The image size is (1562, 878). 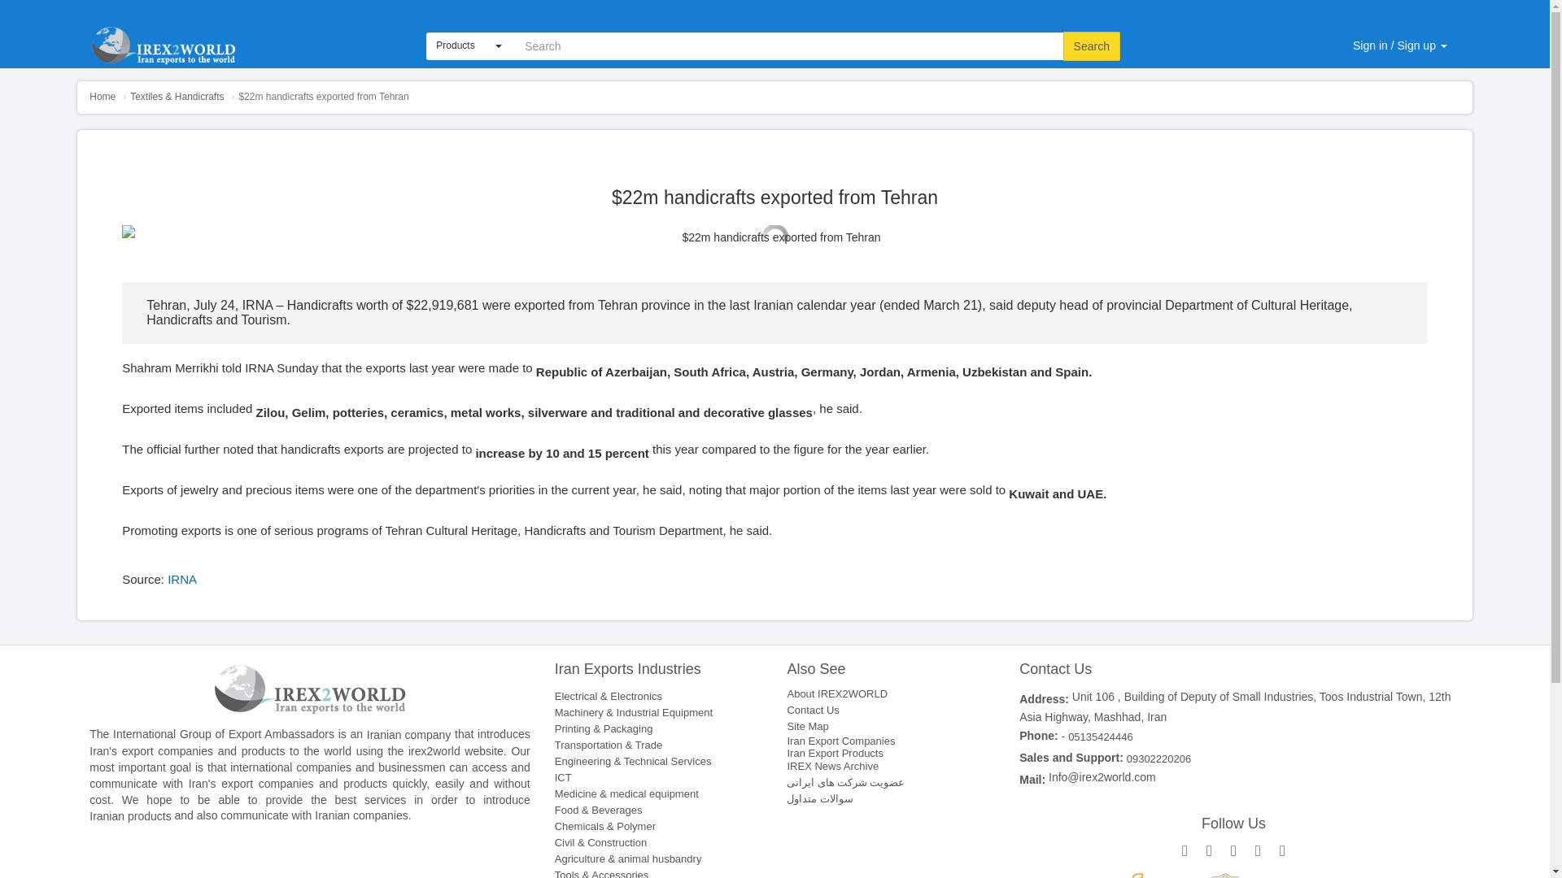 What do you see at coordinates (1140, 4) in the screenshot?
I see `Blog` at bounding box center [1140, 4].